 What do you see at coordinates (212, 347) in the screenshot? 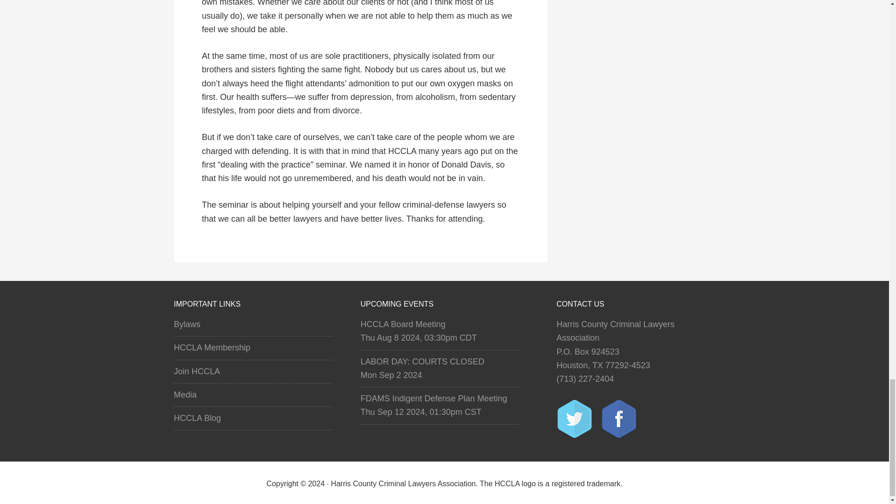
I see `HCCLA Membership` at bounding box center [212, 347].